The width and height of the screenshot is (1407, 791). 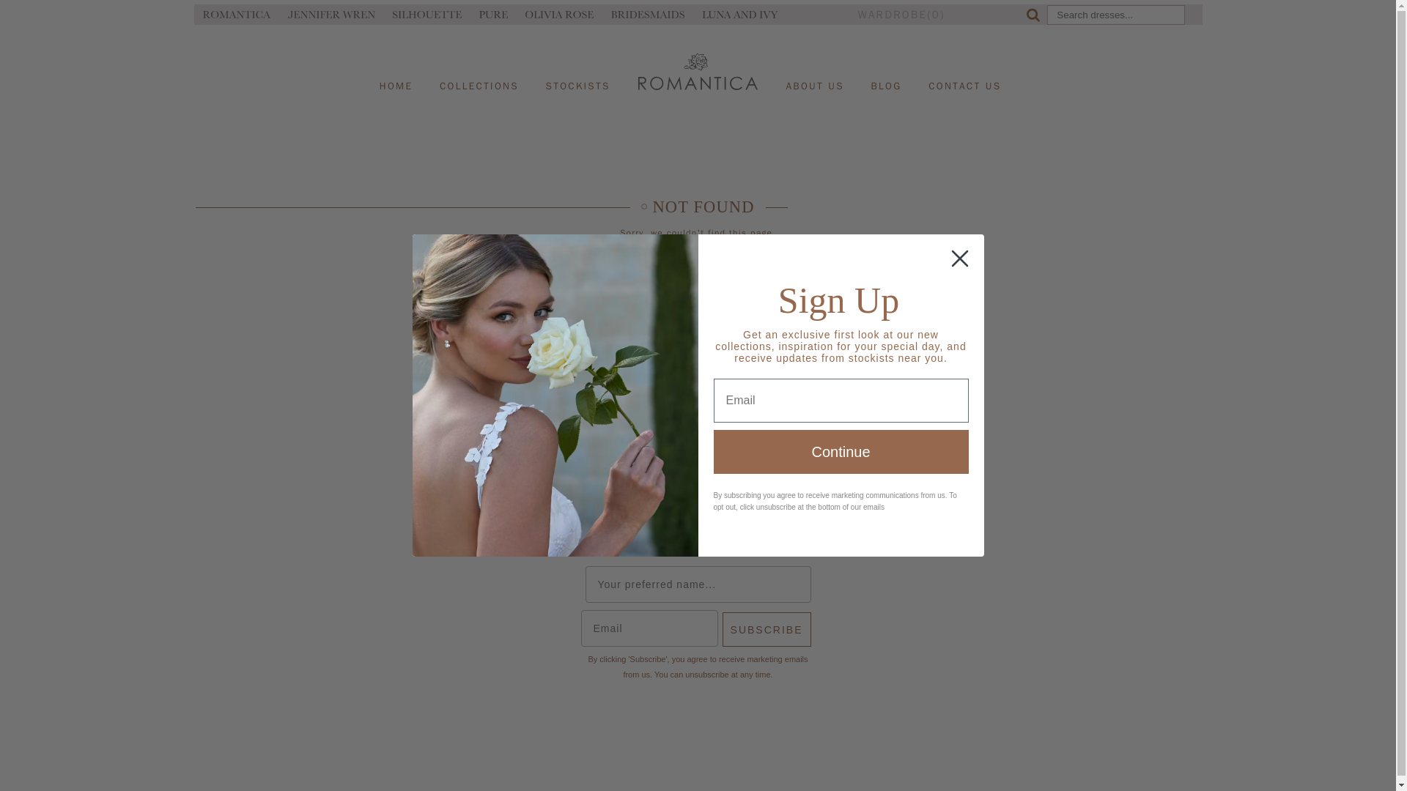 I want to click on PRIVACY POLICY, so click(x=783, y=426).